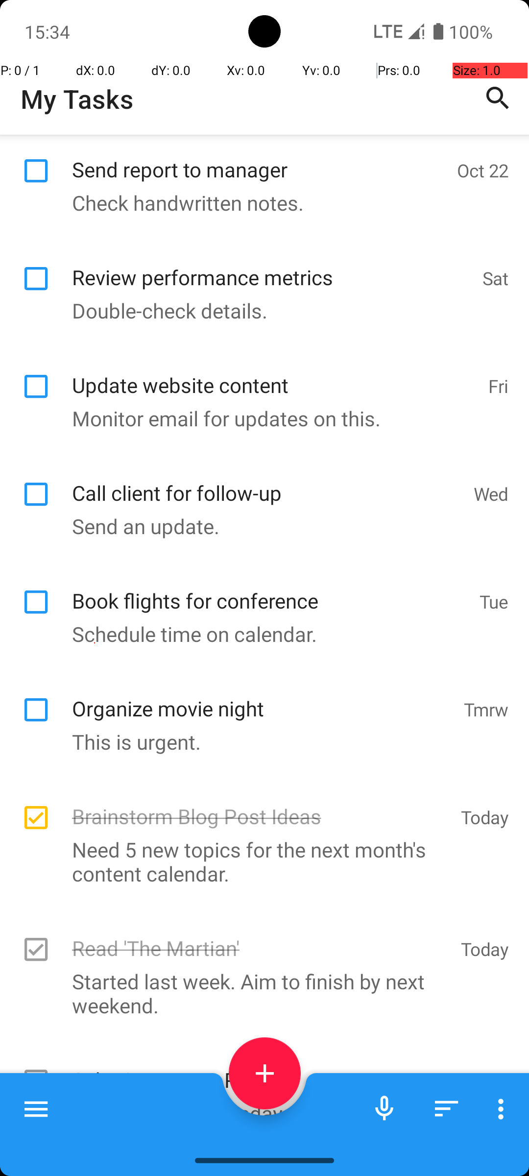 The image size is (529, 1176). Describe the element at coordinates (260, 159) in the screenshot. I see `Send report to manager` at that location.